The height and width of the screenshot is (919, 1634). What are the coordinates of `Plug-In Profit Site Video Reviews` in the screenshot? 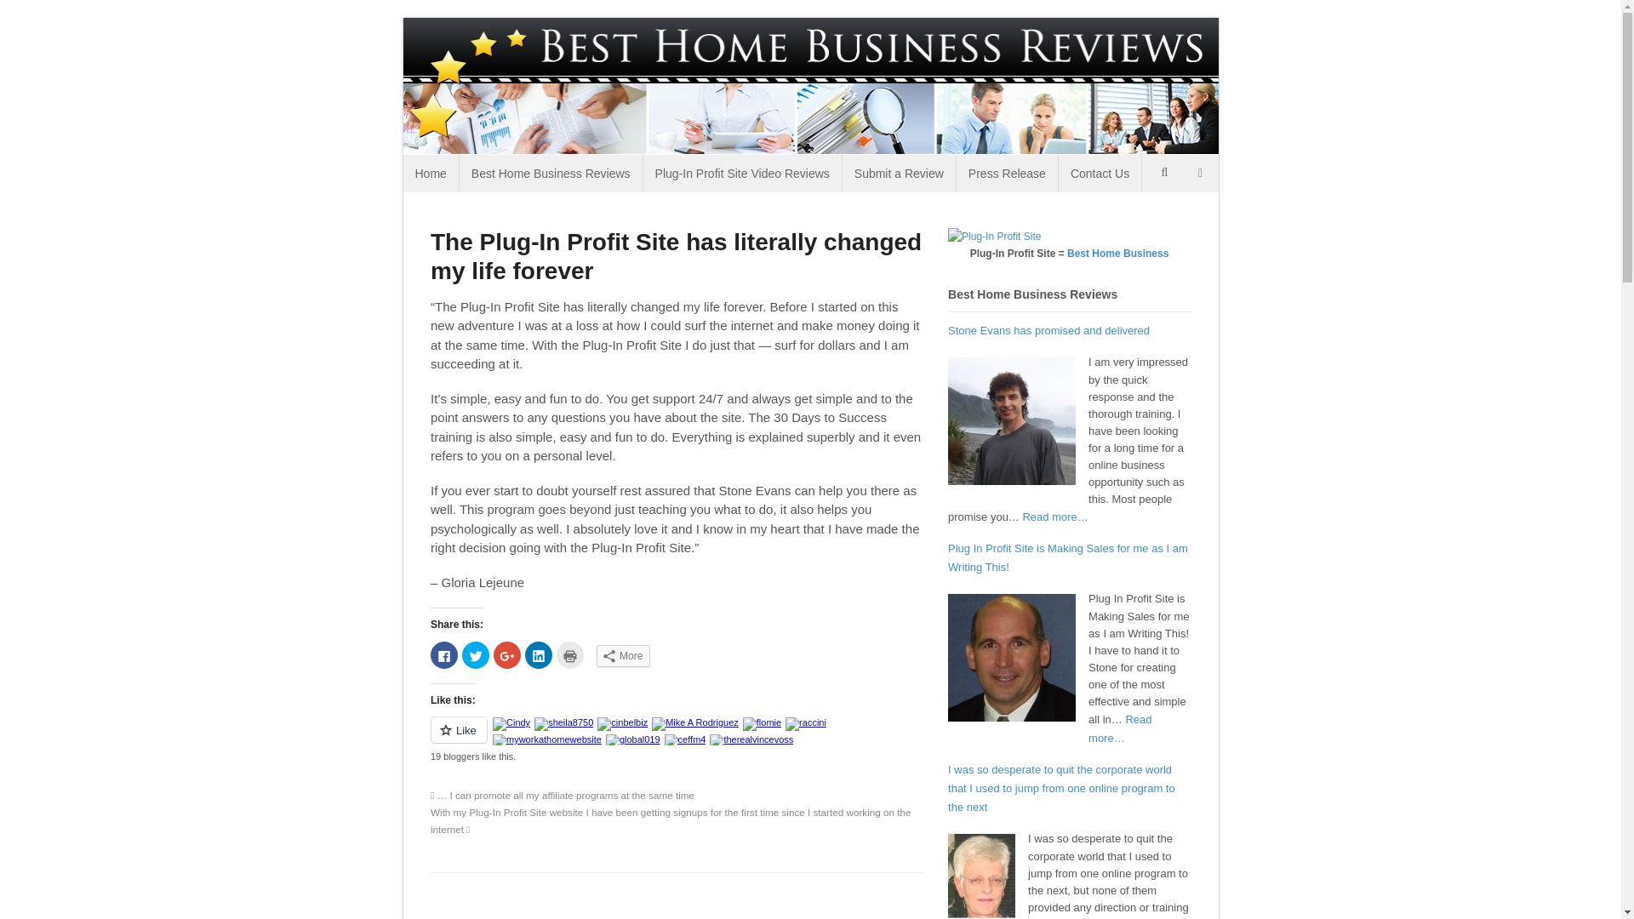 It's located at (742, 174).